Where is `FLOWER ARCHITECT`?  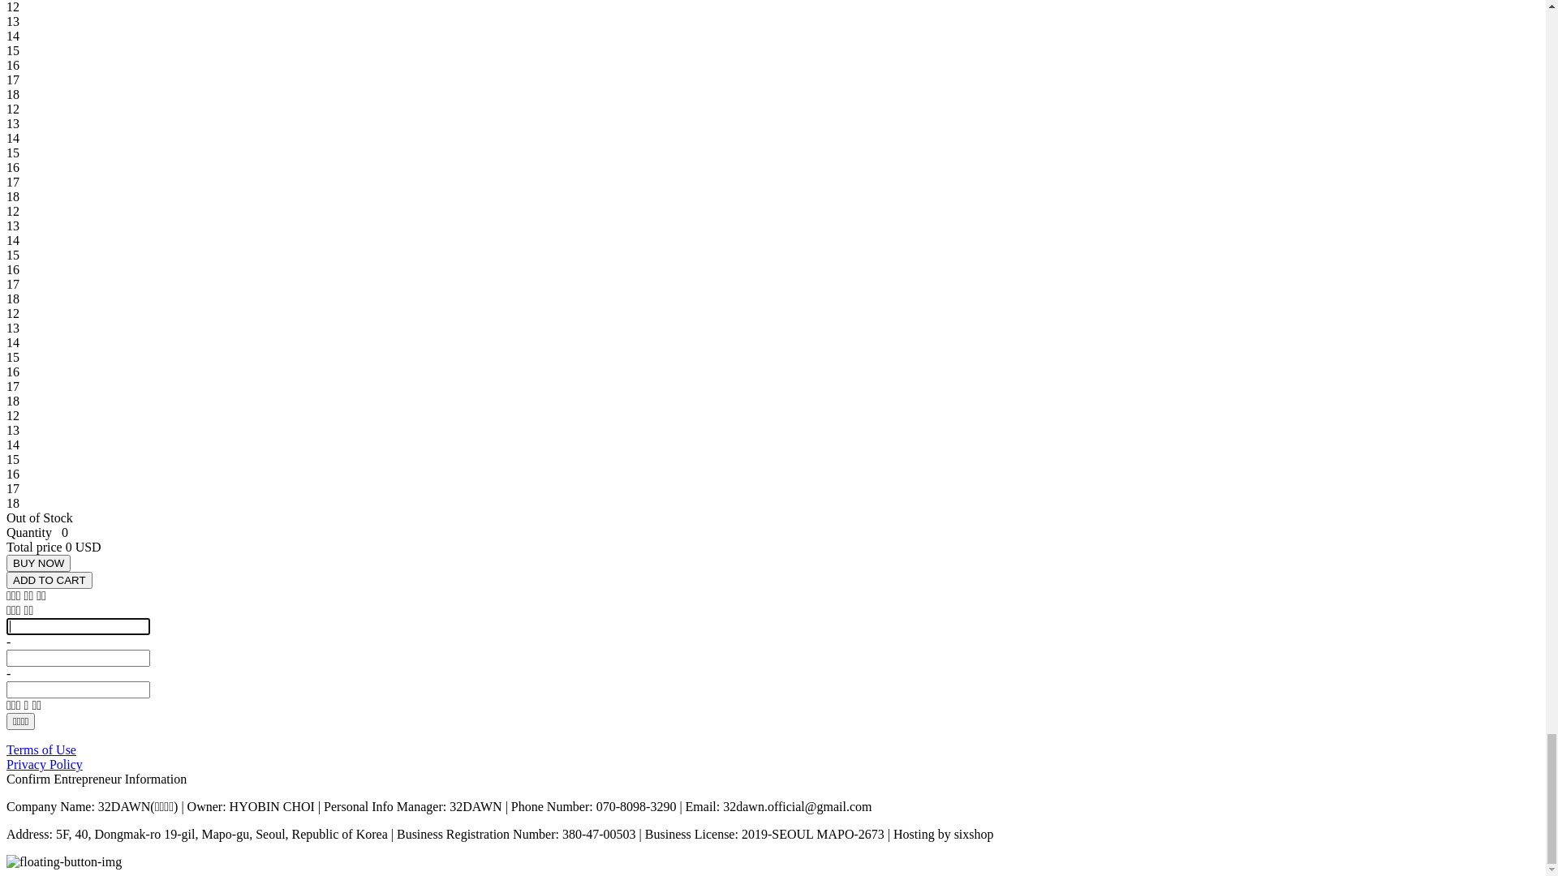 FLOWER ARCHITECT is located at coordinates (136, 334).